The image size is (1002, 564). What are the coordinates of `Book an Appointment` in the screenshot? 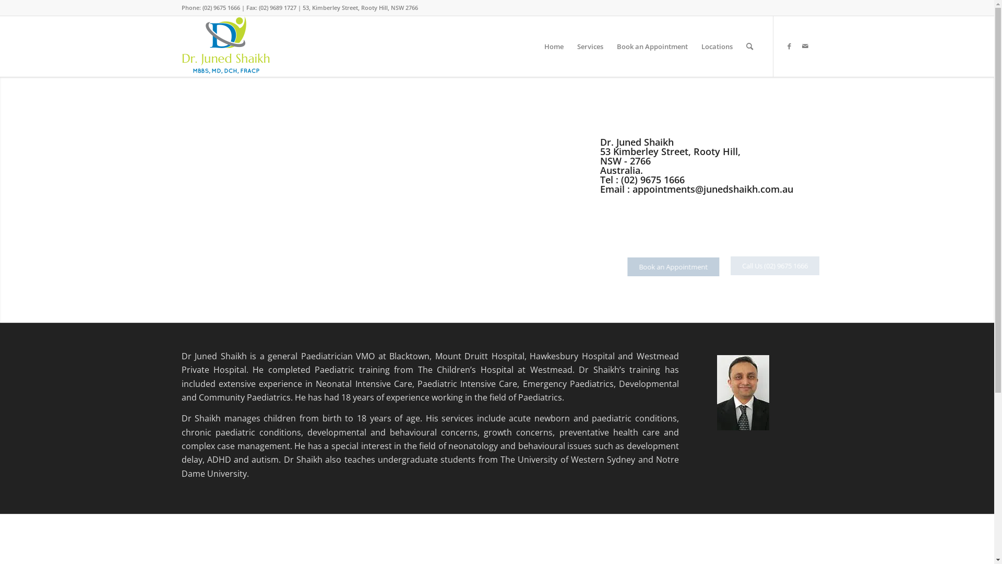 It's located at (684, 267).